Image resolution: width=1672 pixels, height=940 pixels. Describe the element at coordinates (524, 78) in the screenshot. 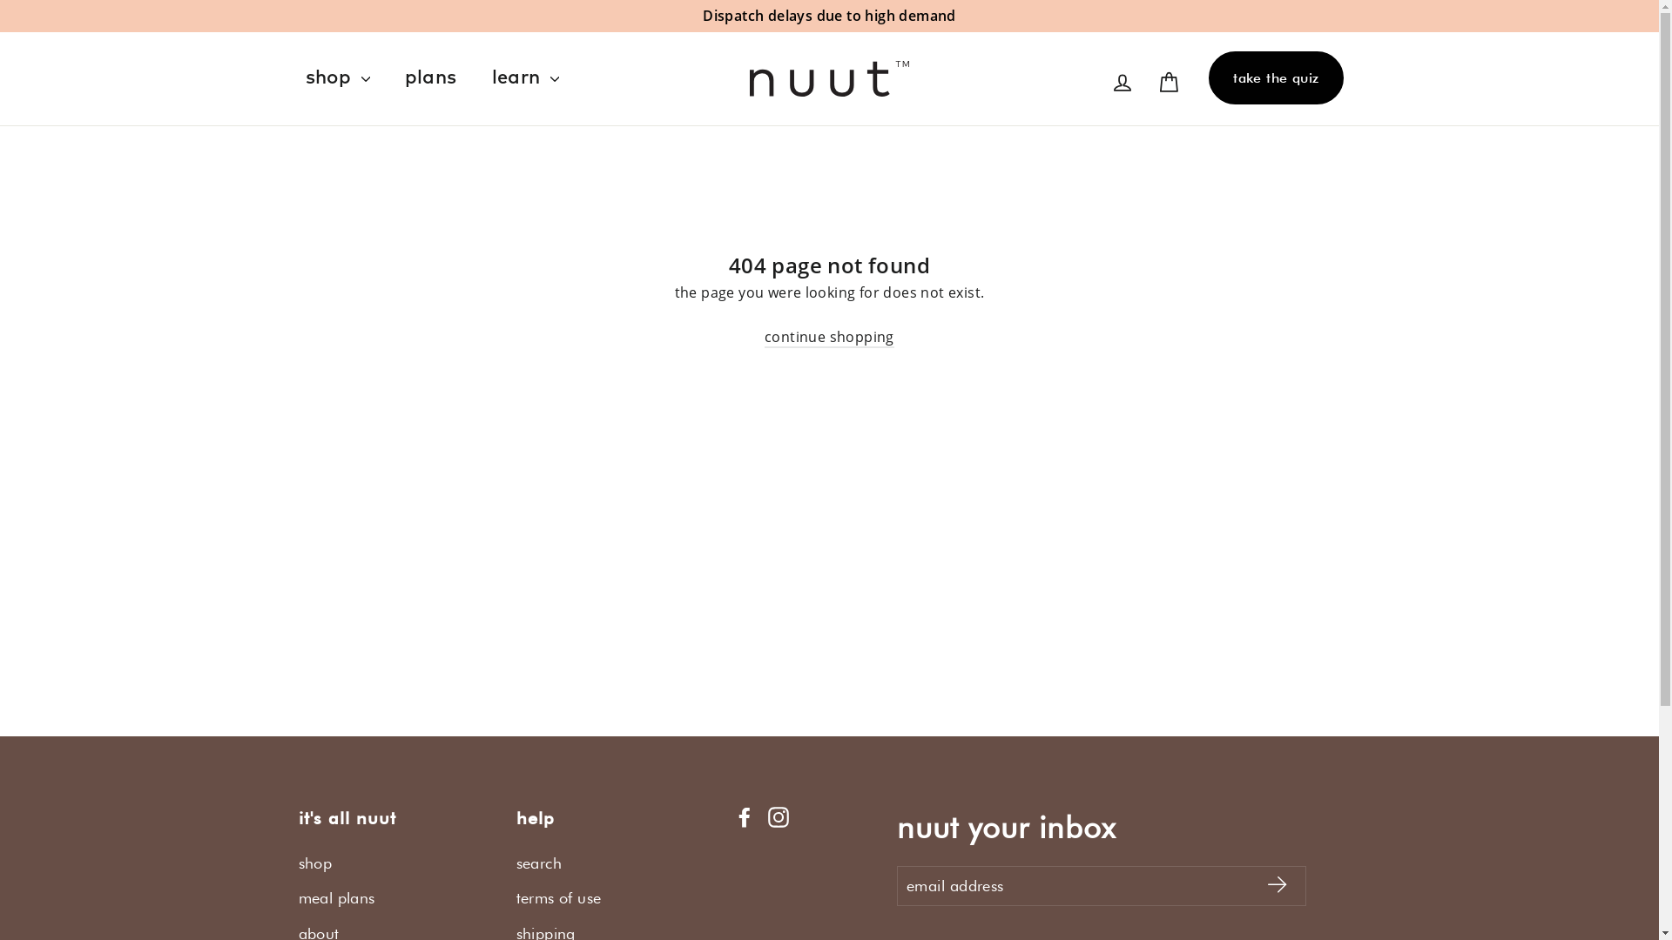

I see `learn` at that location.